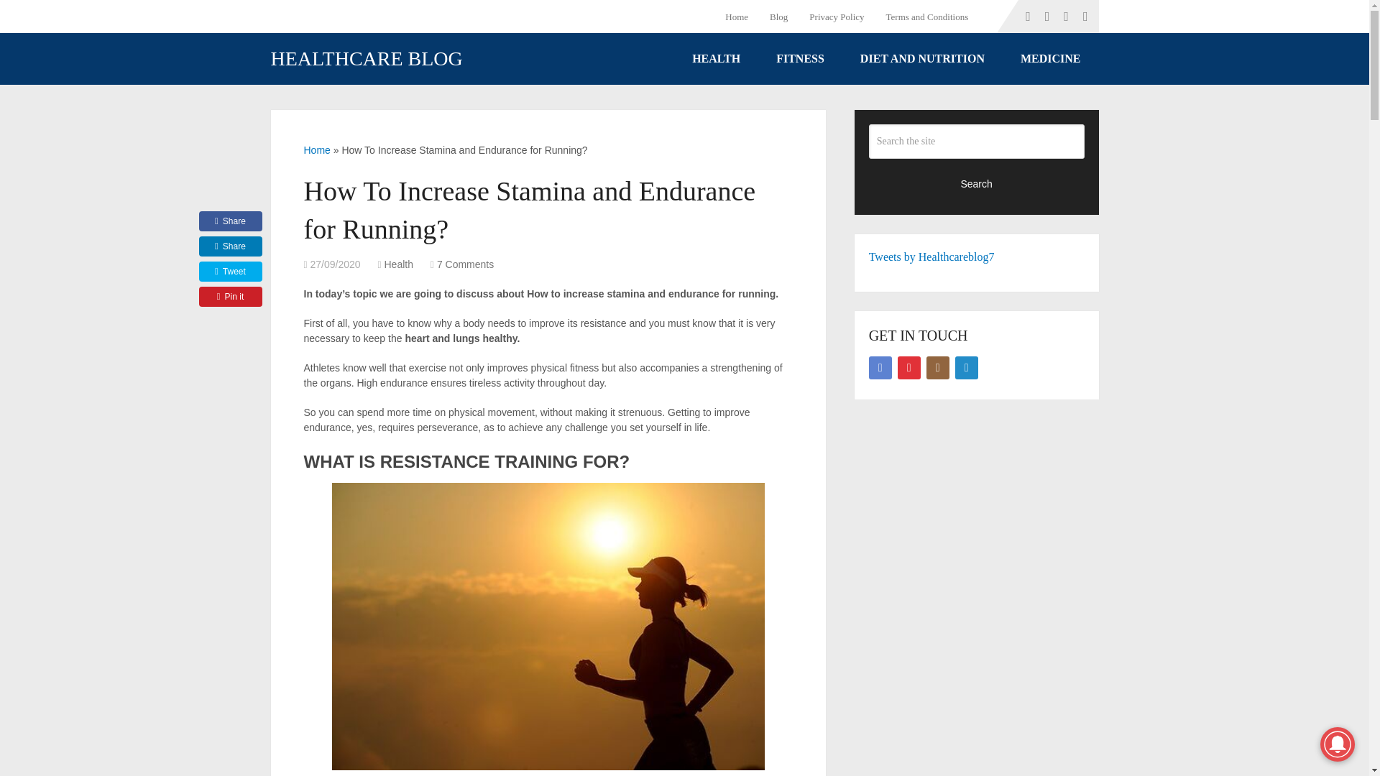 The width and height of the screenshot is (1380, 776). I want to click on FITNESS, so click(799, 59).